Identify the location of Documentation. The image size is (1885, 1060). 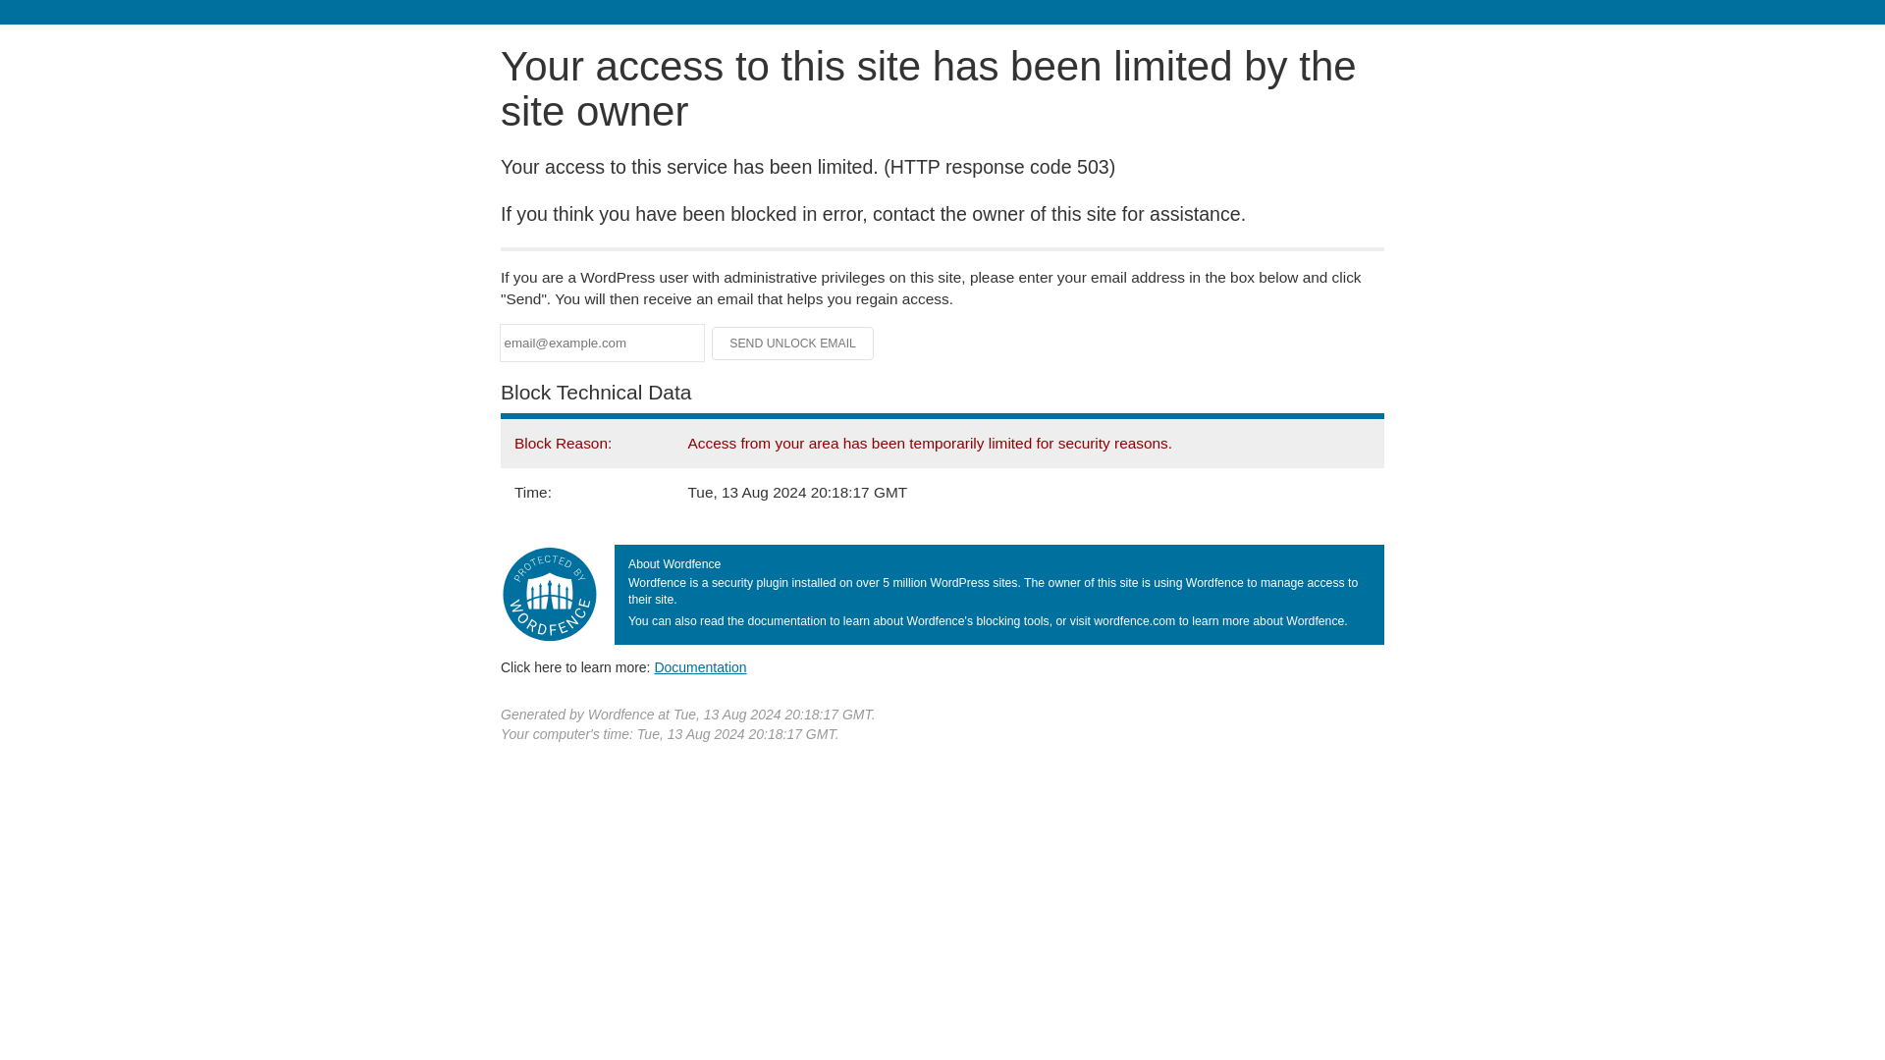
(700, 666).